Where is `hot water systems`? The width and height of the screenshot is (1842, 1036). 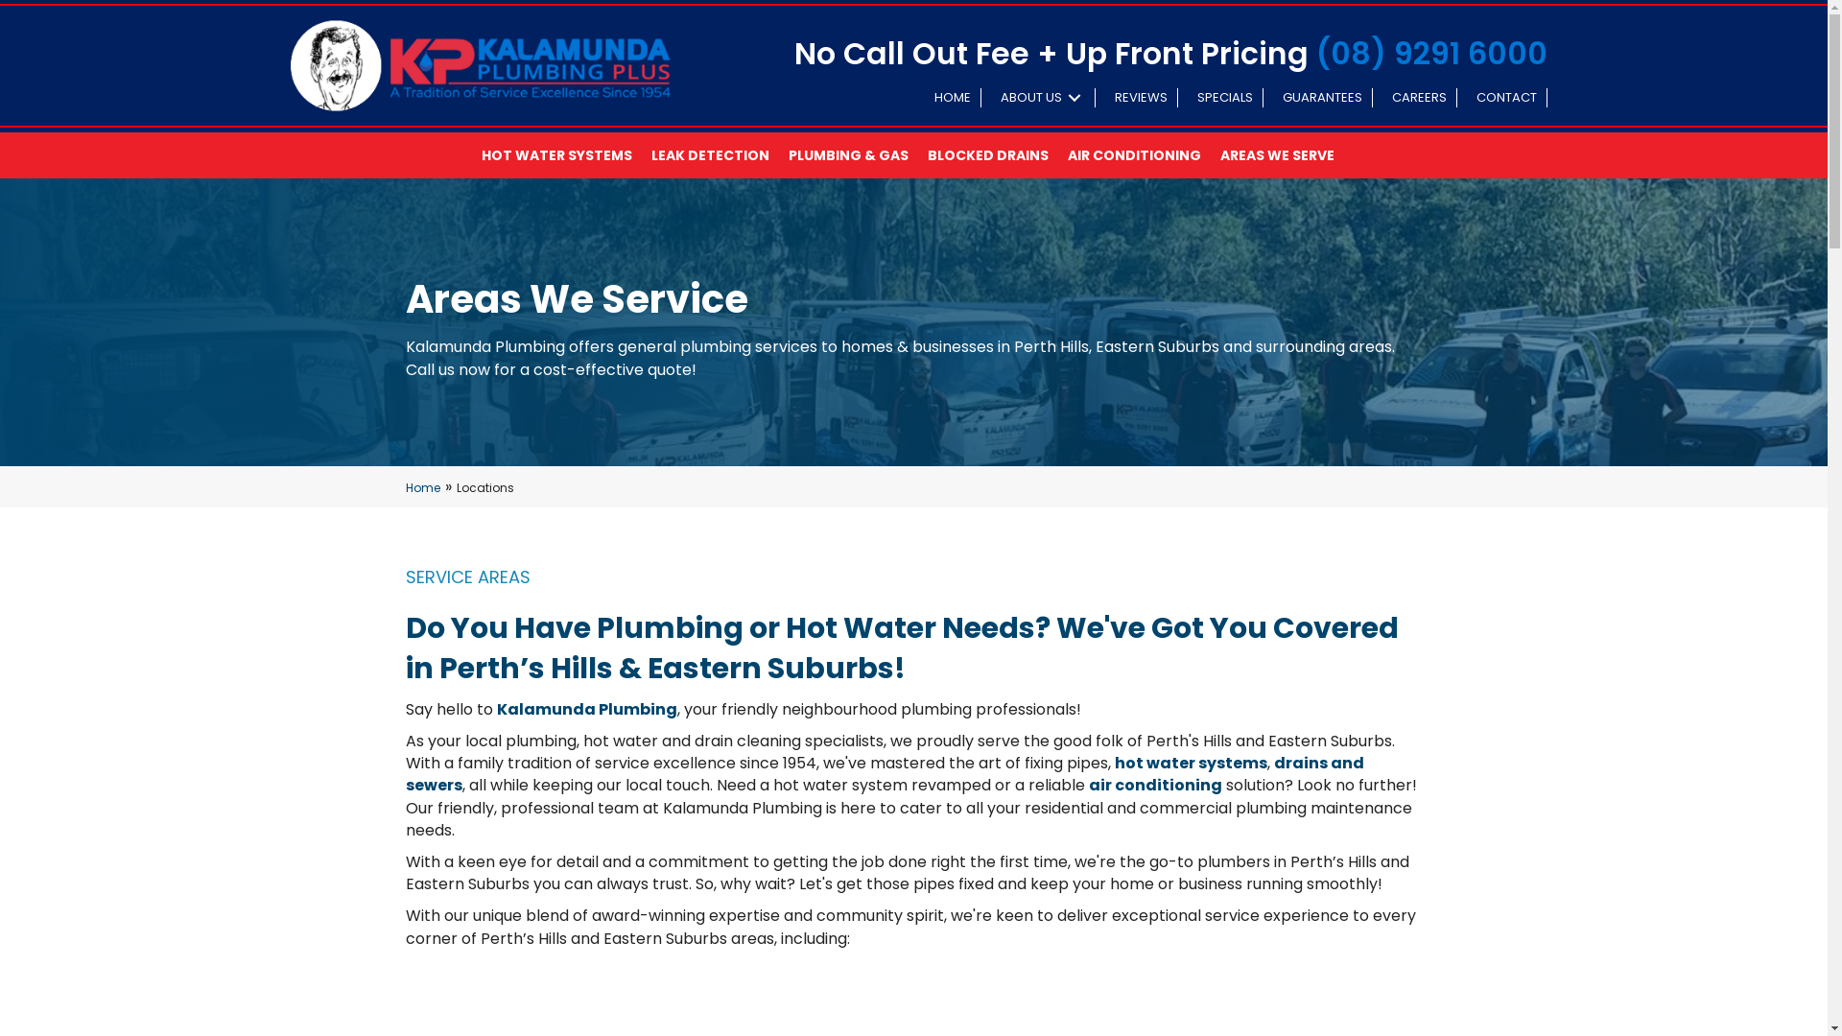 hot water systems is located at coordinates (1192, 764).